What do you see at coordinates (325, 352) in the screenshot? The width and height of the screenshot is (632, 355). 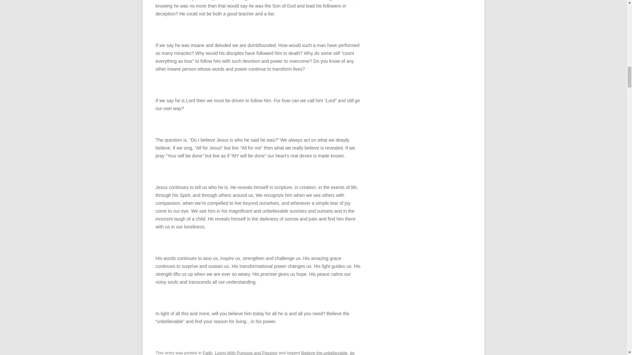 I see `Believe the unbelievable` at bounding box center [325, 352].